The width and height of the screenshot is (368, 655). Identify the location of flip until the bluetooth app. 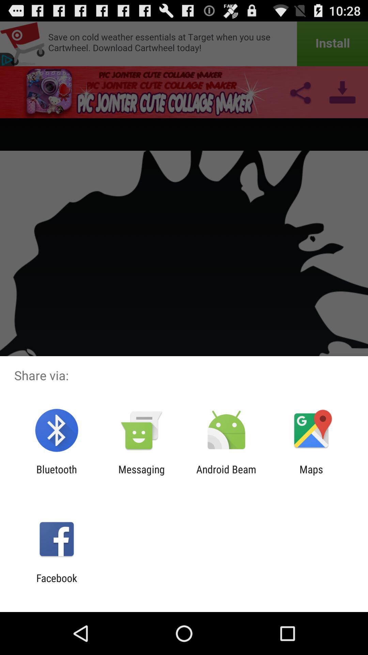
(57, 475).